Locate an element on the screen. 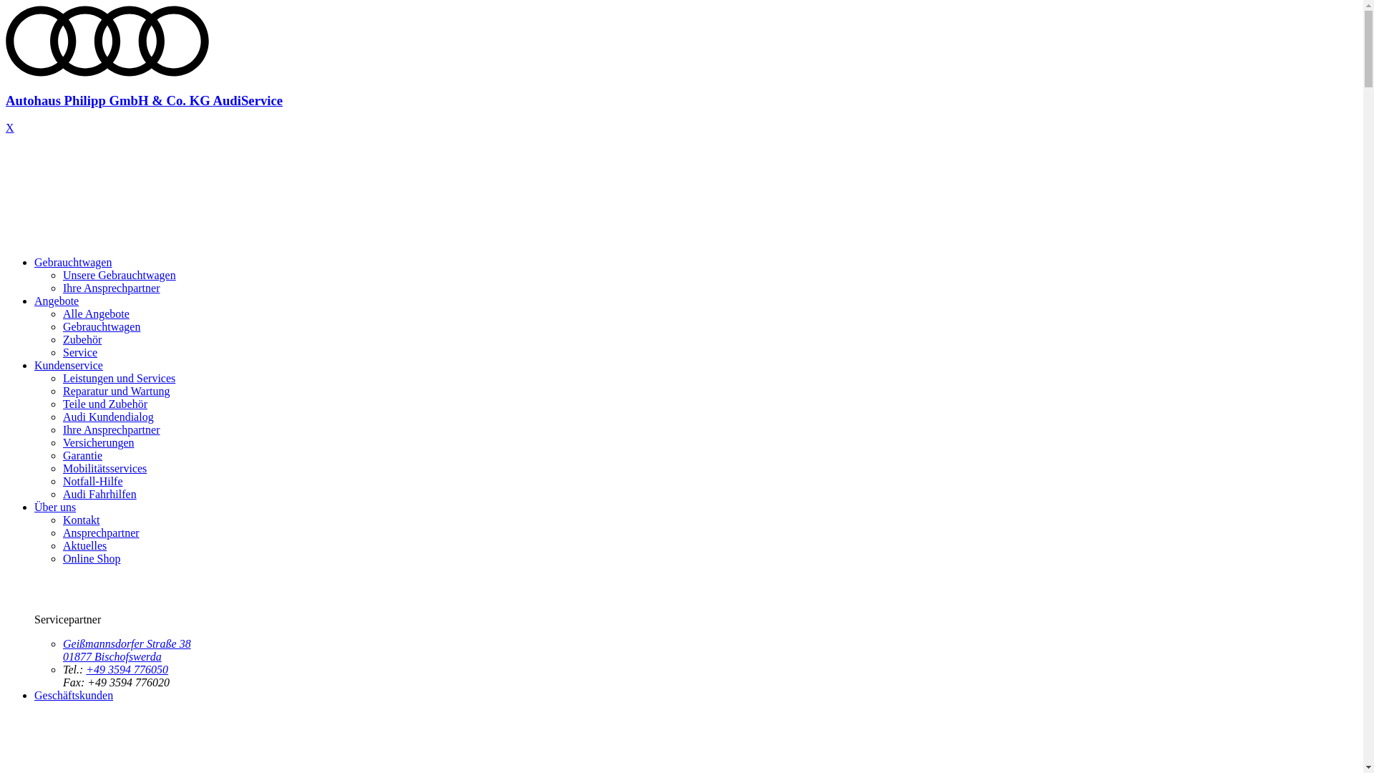  Aktuelles is located at coordinates (84, 545).